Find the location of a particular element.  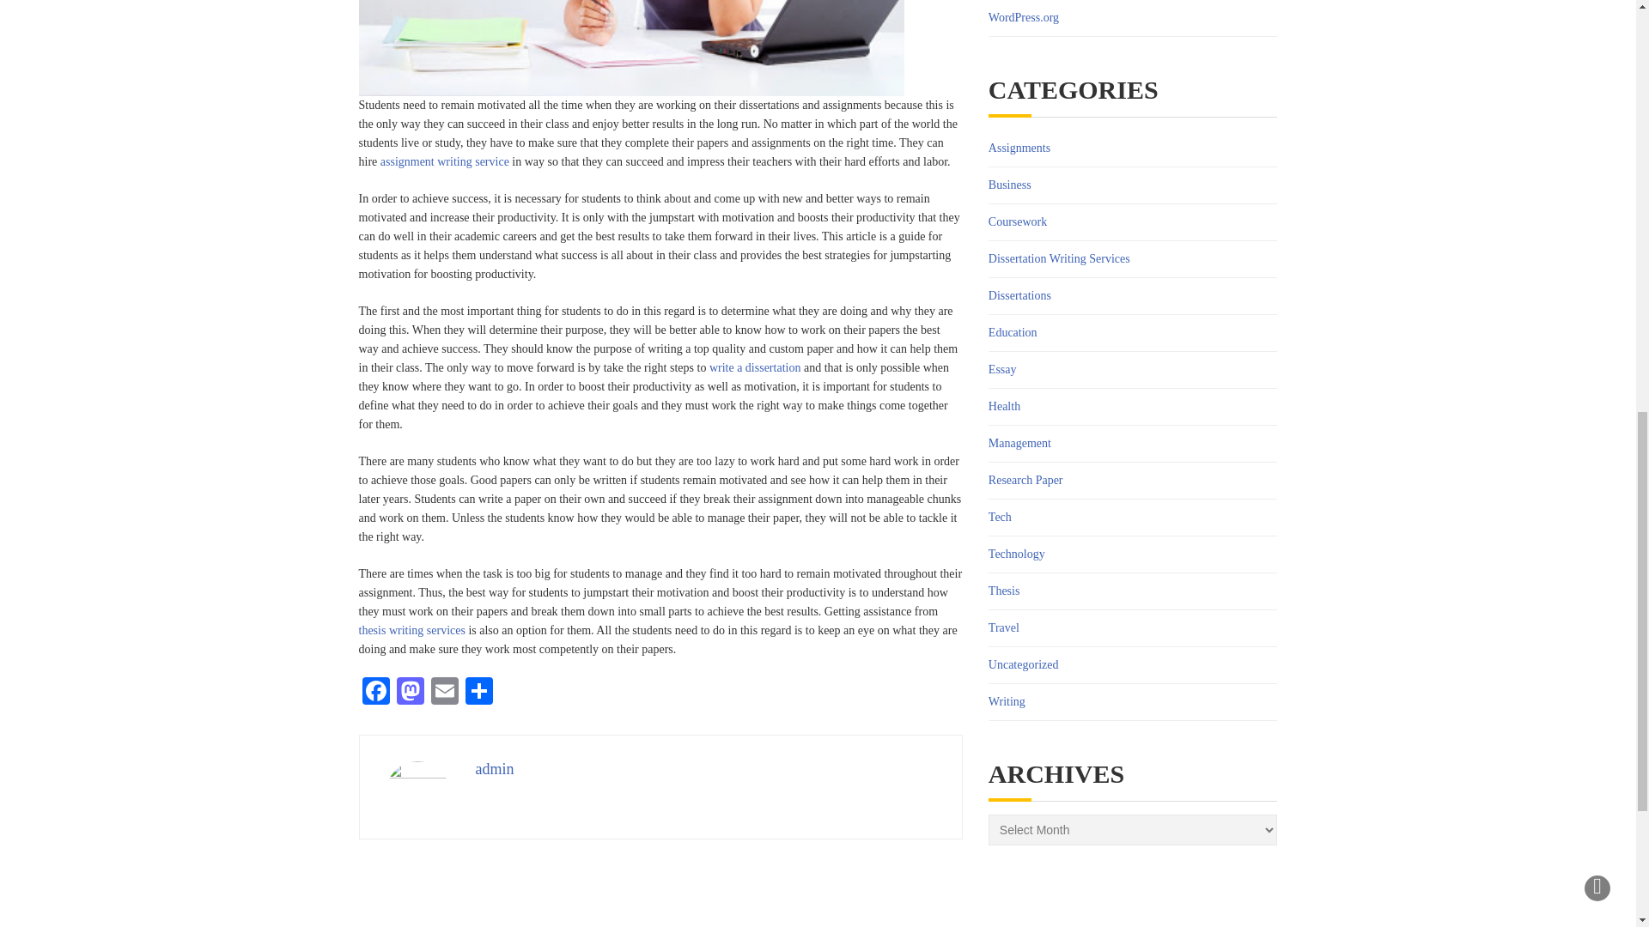

Facebook is located at coordinates (376, 694).